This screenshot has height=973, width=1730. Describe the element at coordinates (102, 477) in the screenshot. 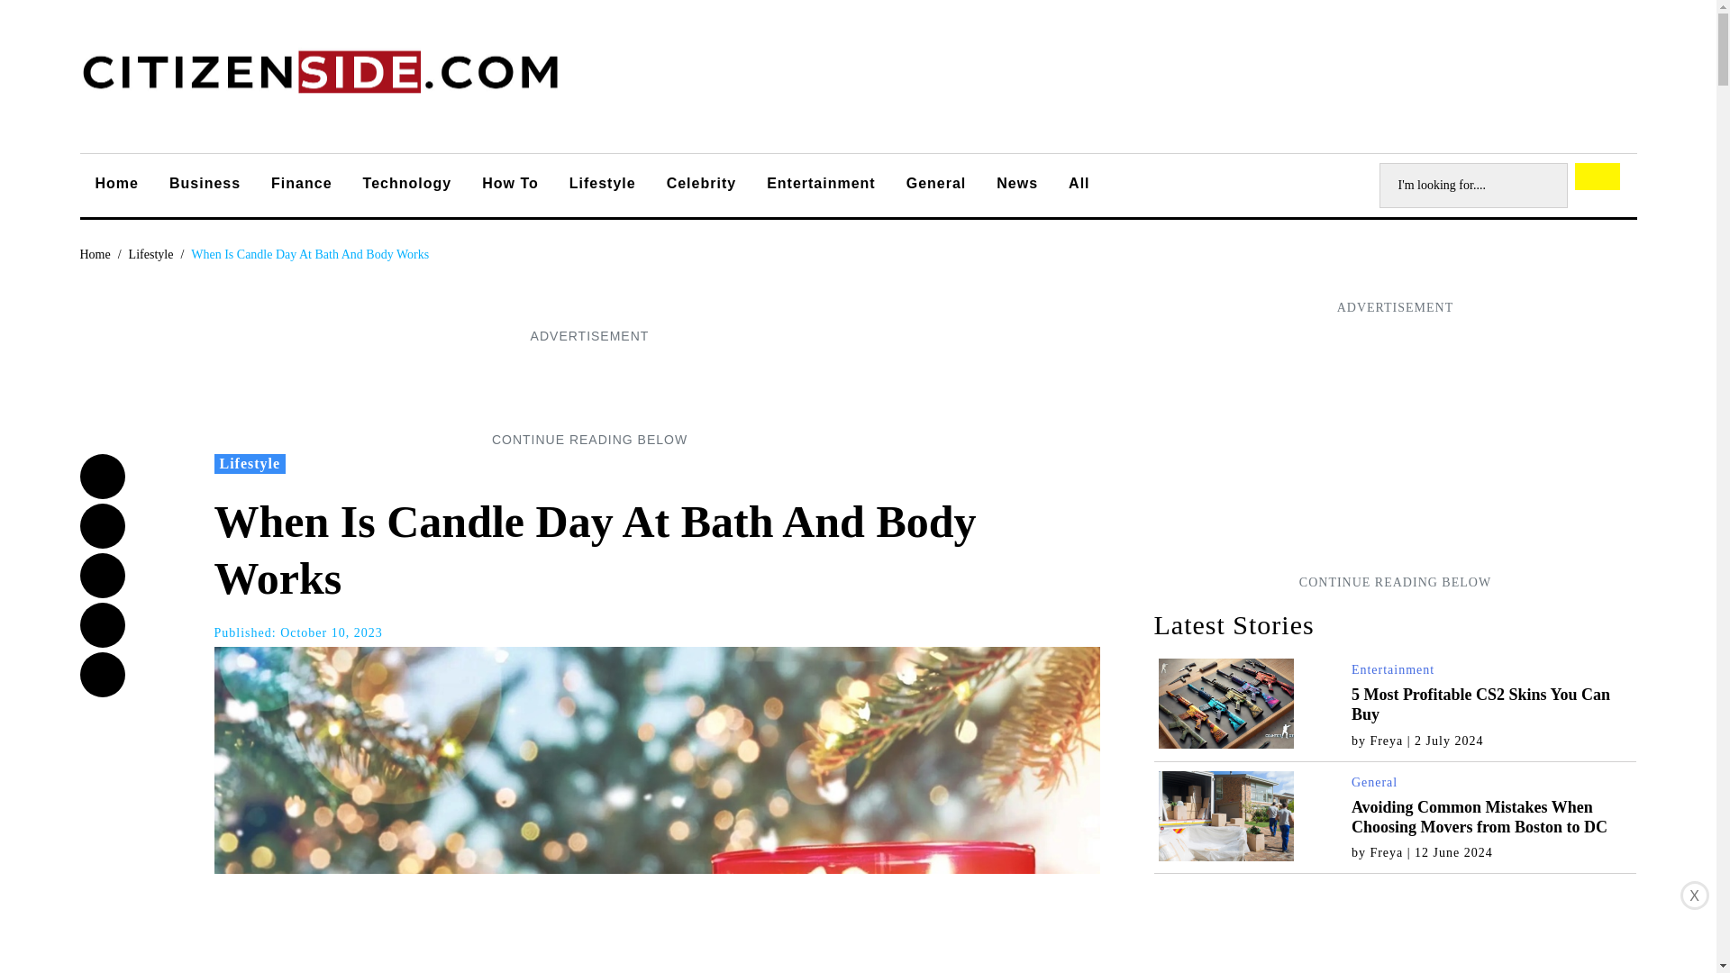

I see `Share on Facebook` at that location.